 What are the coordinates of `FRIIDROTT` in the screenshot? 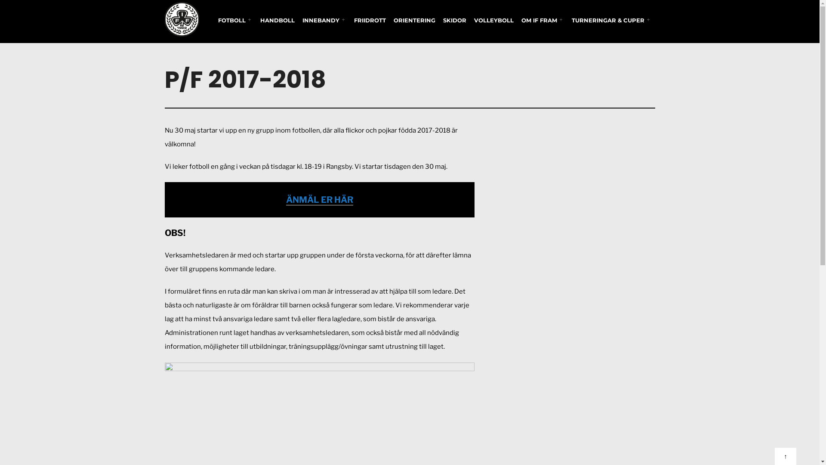 It's located at (370, 21).